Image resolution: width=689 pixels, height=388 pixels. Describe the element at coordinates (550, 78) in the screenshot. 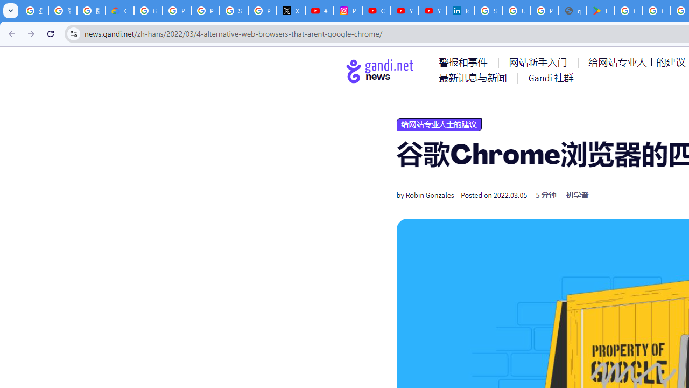

I see `AutomationID: menu-item-77767` at that location.